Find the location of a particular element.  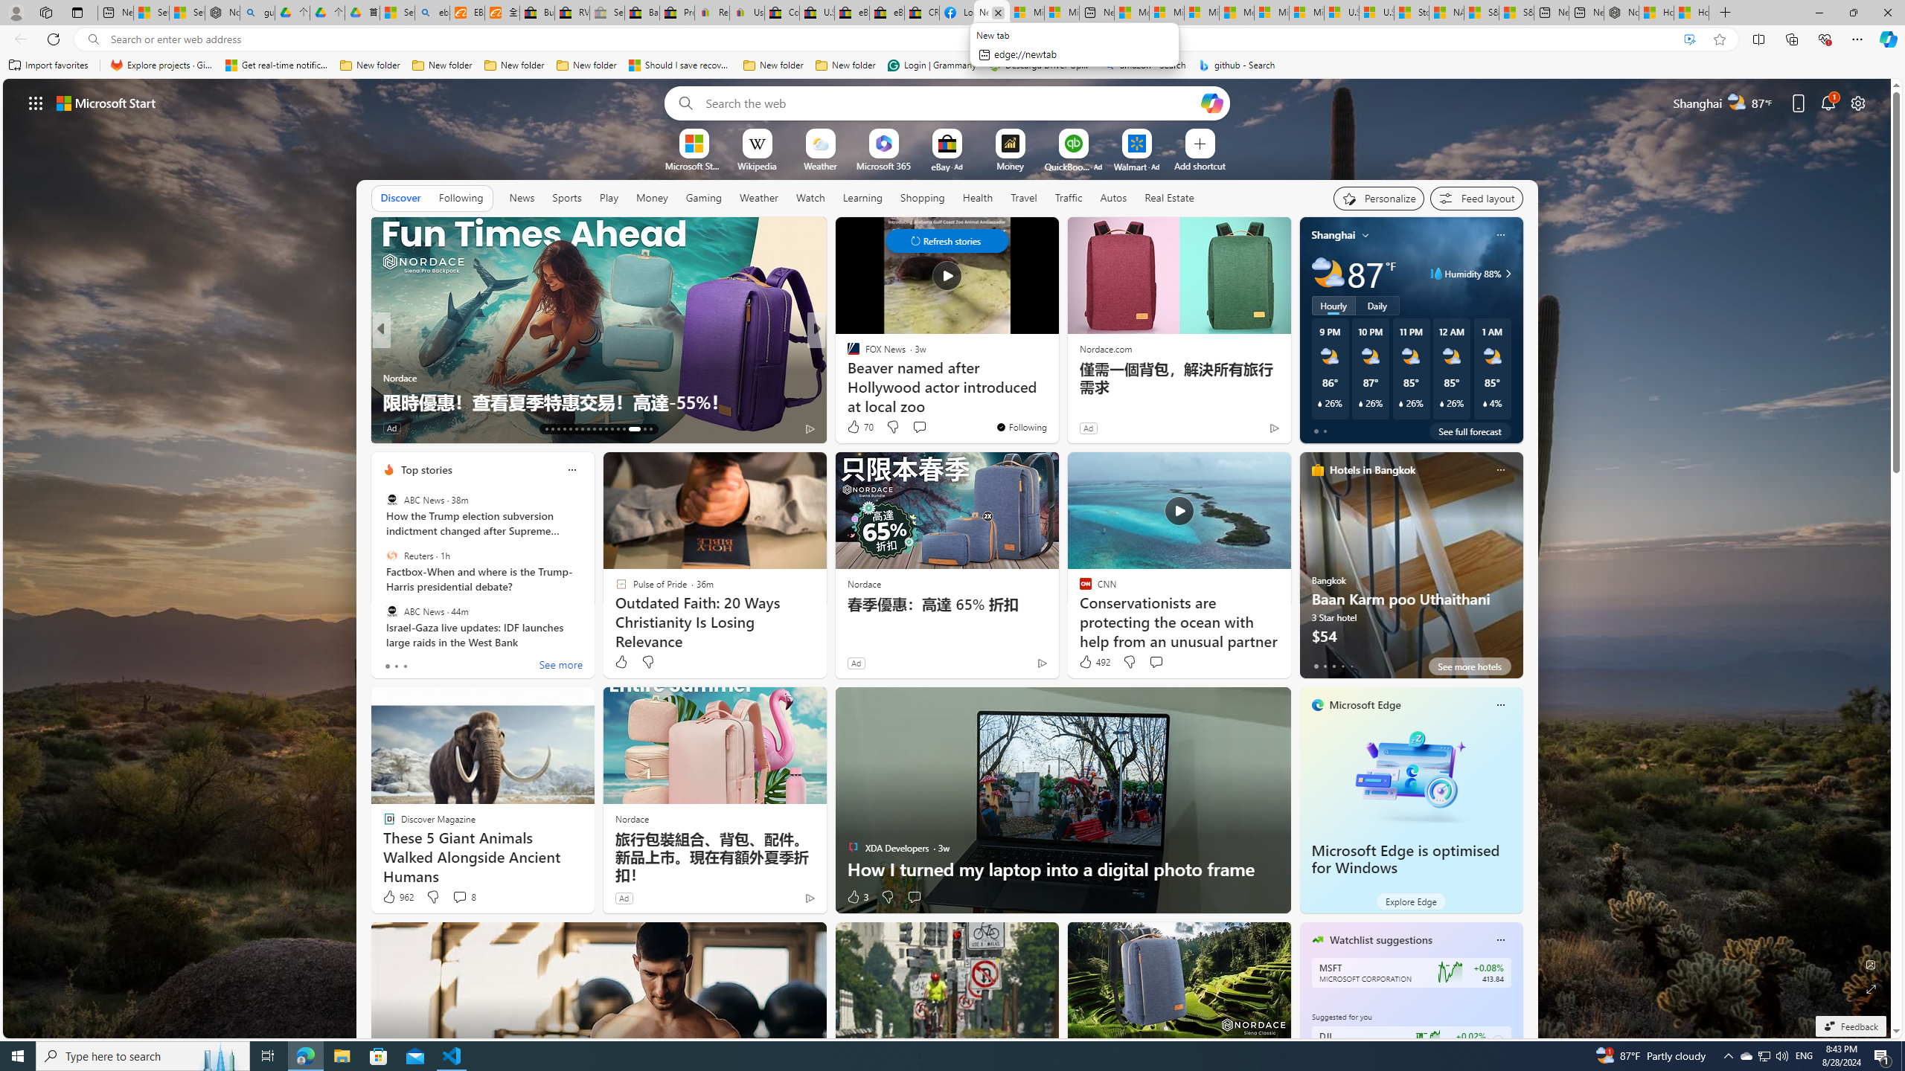

Start the conversation is located at coordinates (914, 897).